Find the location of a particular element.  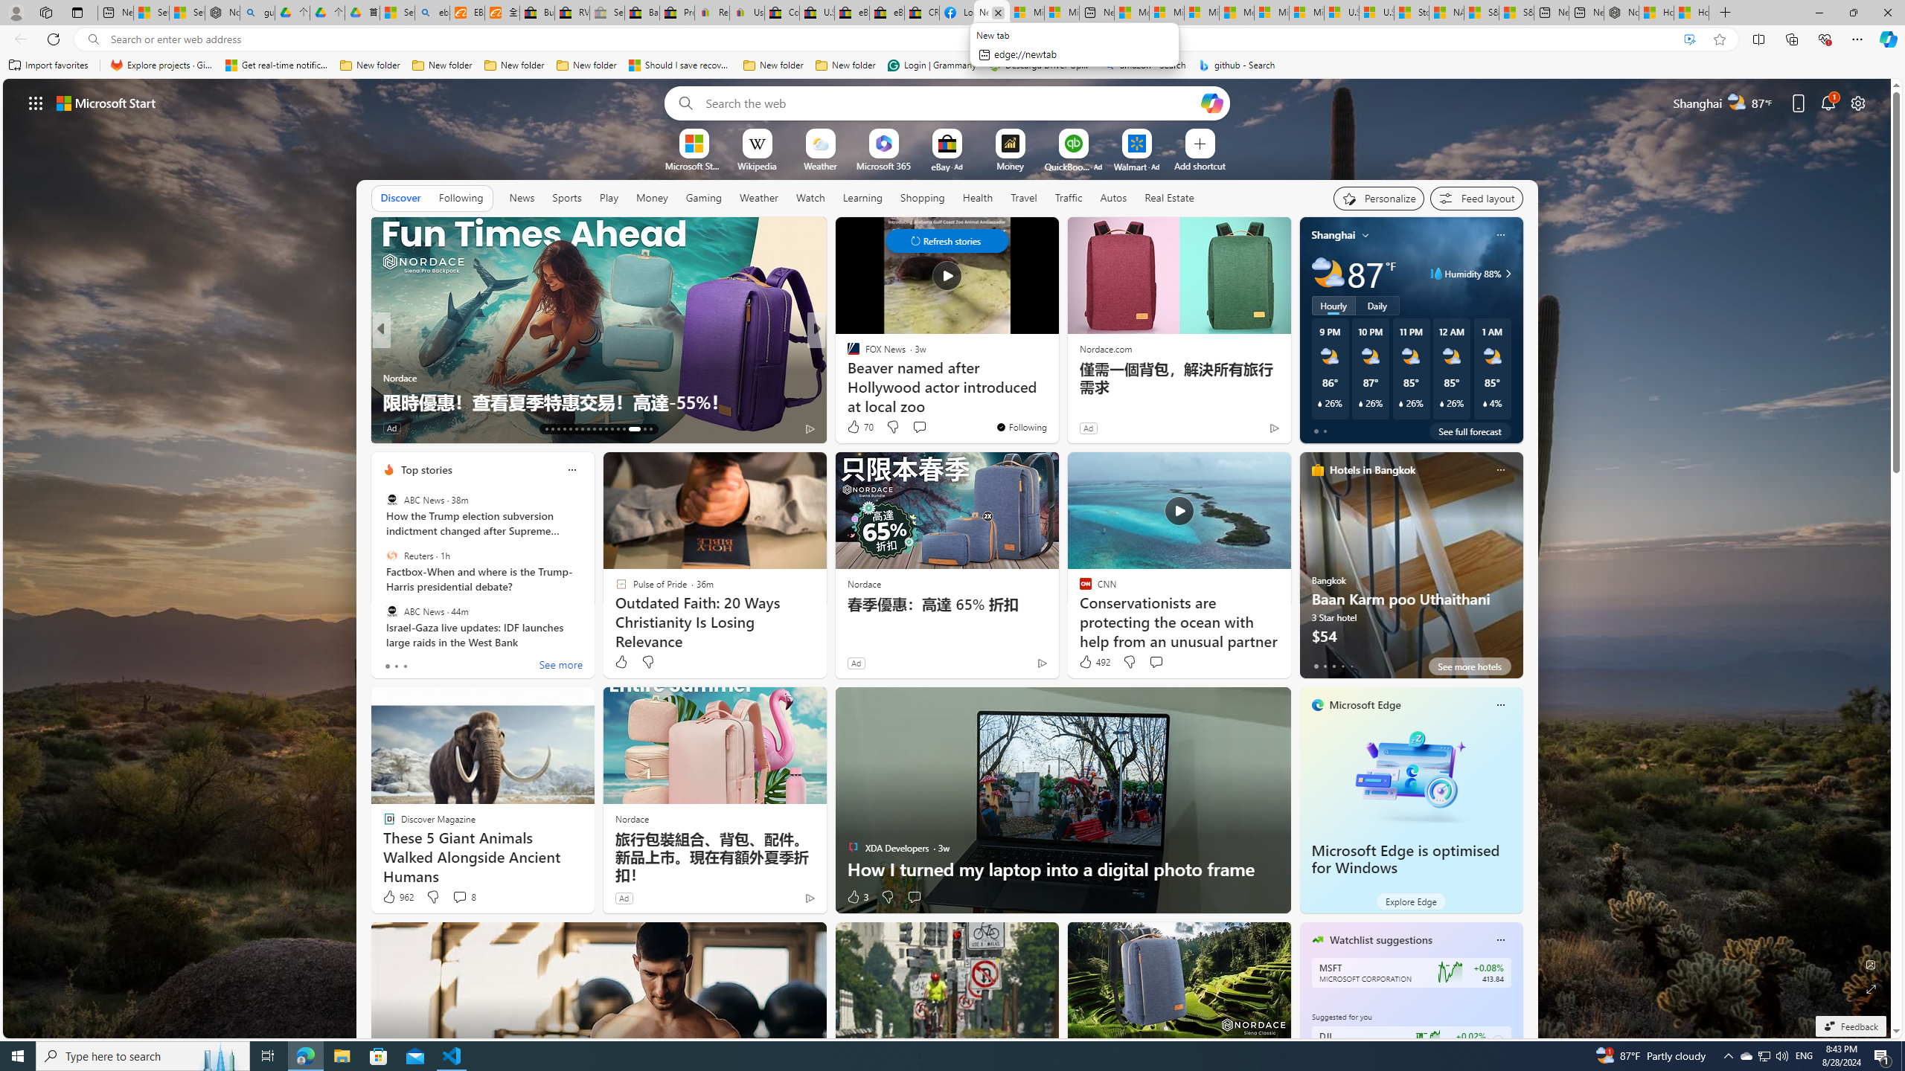

Start the conversation is located at coordinates (914, 897).